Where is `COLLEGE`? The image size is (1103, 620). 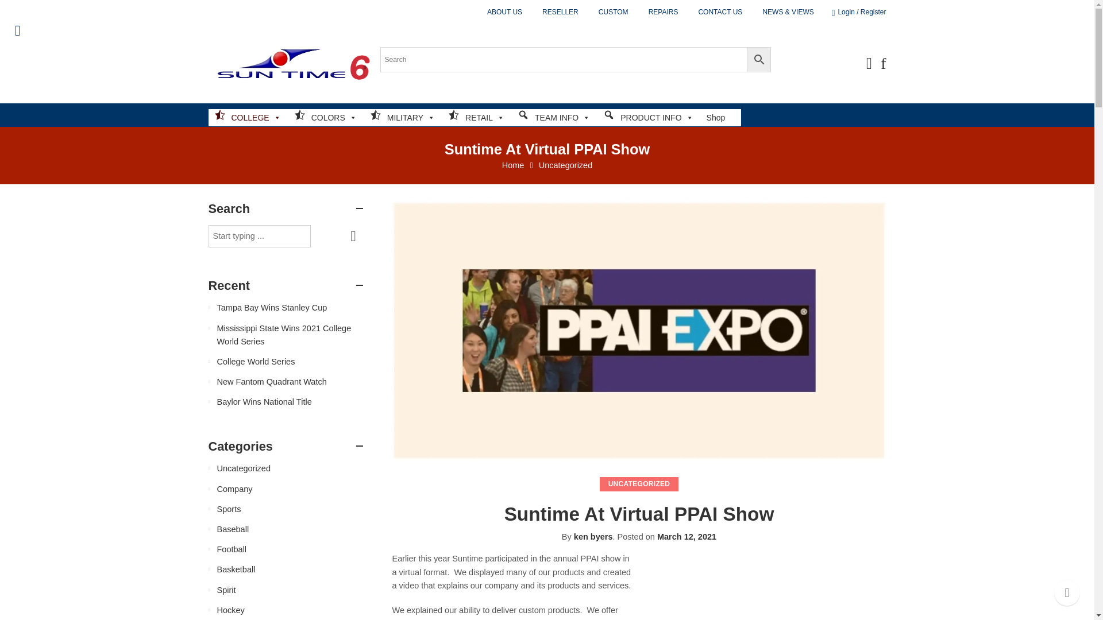 COLLEGE is located at coordinates (247, 118).